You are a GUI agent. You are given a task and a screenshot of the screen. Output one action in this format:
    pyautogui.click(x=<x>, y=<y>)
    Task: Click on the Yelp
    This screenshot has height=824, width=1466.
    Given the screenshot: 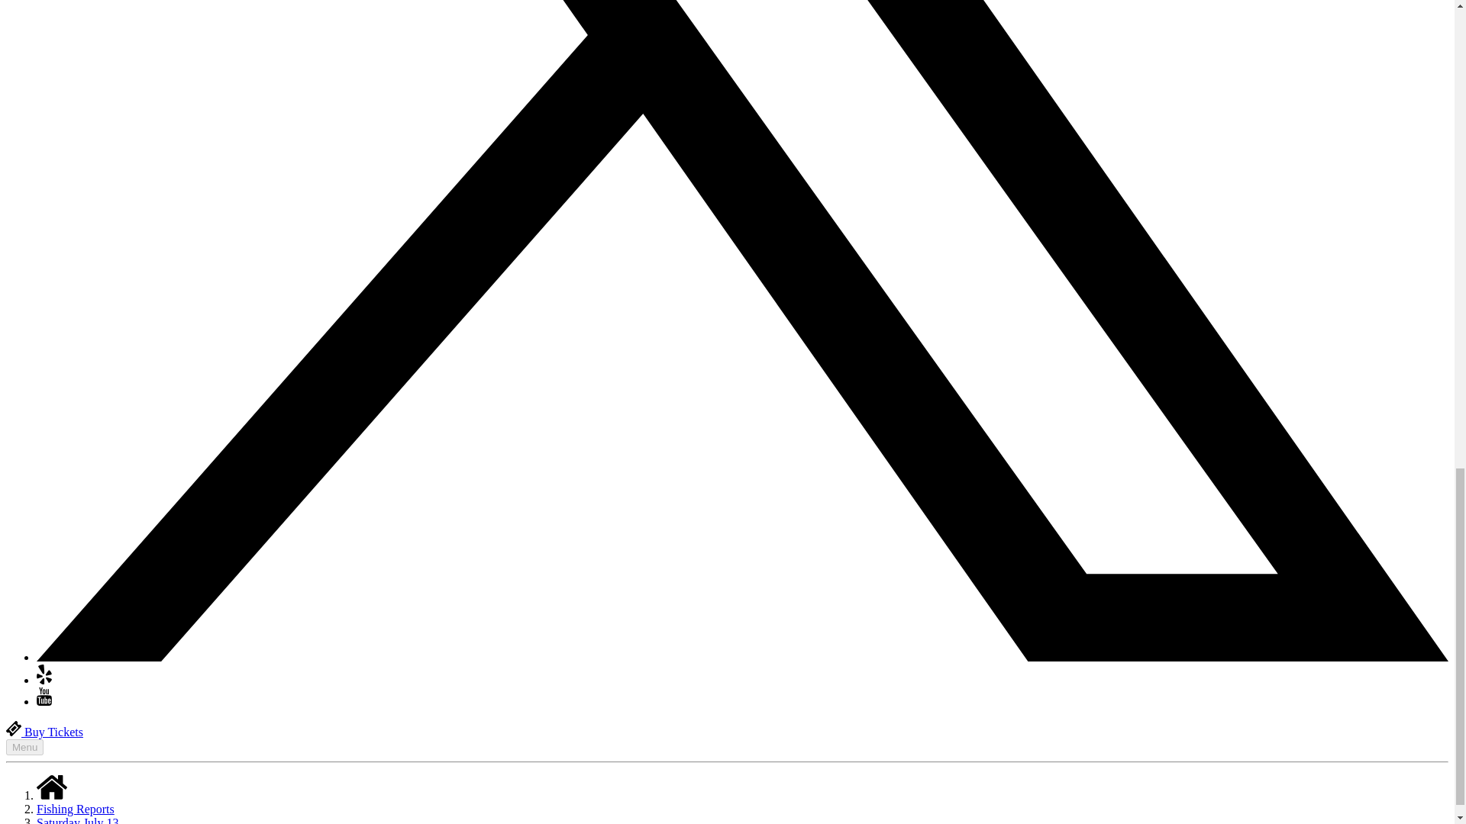 What is the action you would take?
    pyautogui.click(x=44, y=674)
    